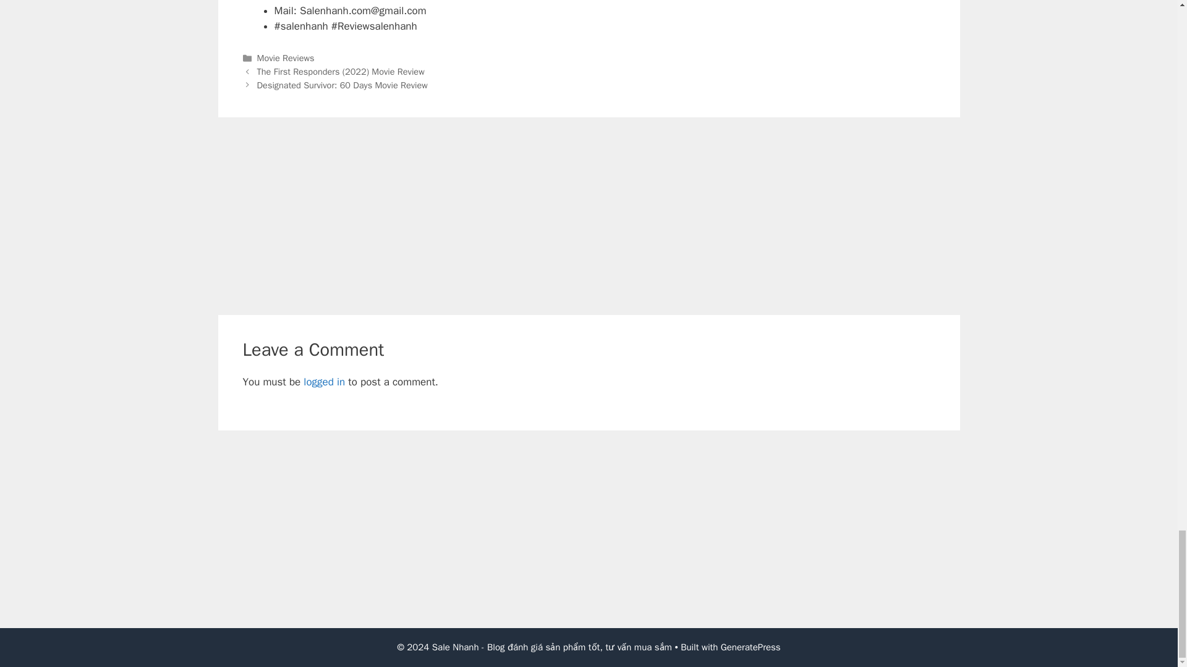 The height and width of the screenshot is (667, 1187). What do you see at coordinates (286, 58) in the screenshot?
I see `Movie Reviews` at bounding box center [286, 58].